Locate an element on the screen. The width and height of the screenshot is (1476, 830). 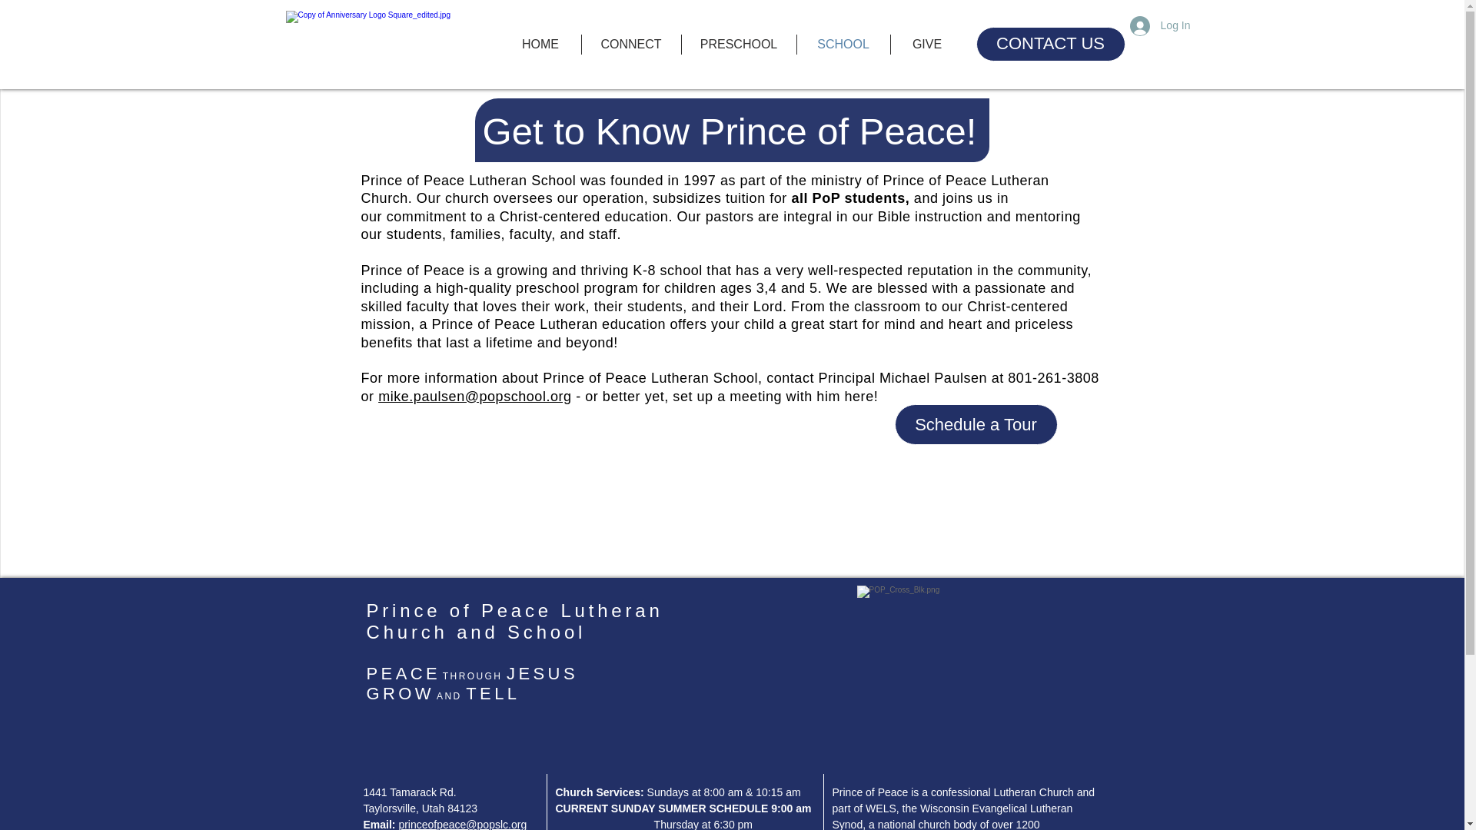
SCHOOL is located at coordinates (843, 45).